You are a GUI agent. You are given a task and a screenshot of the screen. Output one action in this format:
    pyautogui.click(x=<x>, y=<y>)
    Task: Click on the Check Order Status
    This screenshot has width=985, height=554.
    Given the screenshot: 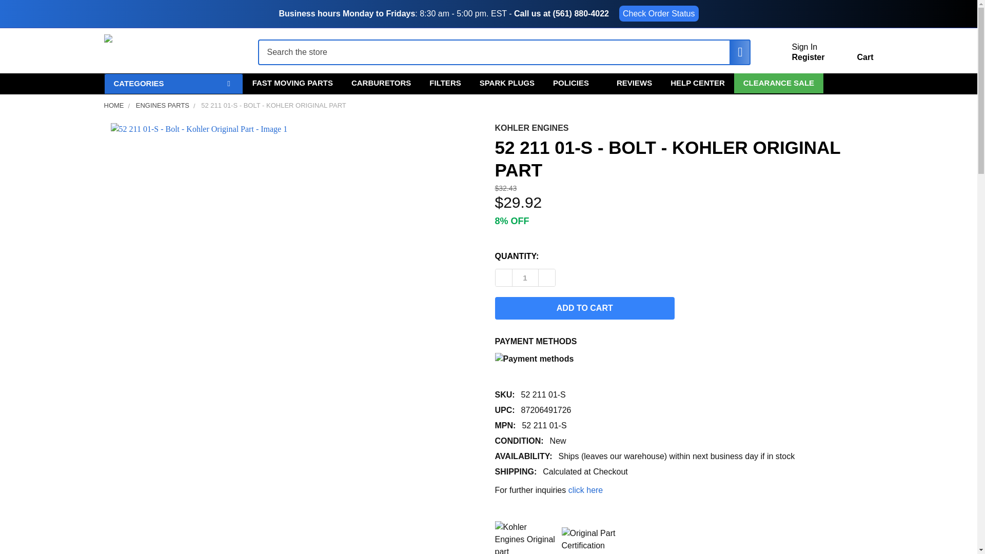 What is the action you would take?
    pyautogui.click(x=659, y=13)
    